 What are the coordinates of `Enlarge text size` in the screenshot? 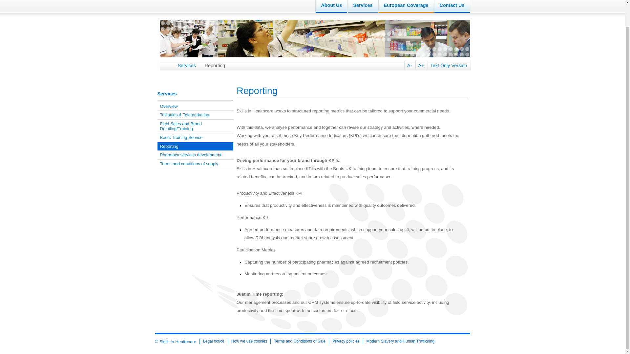 It's located at (419, 65).